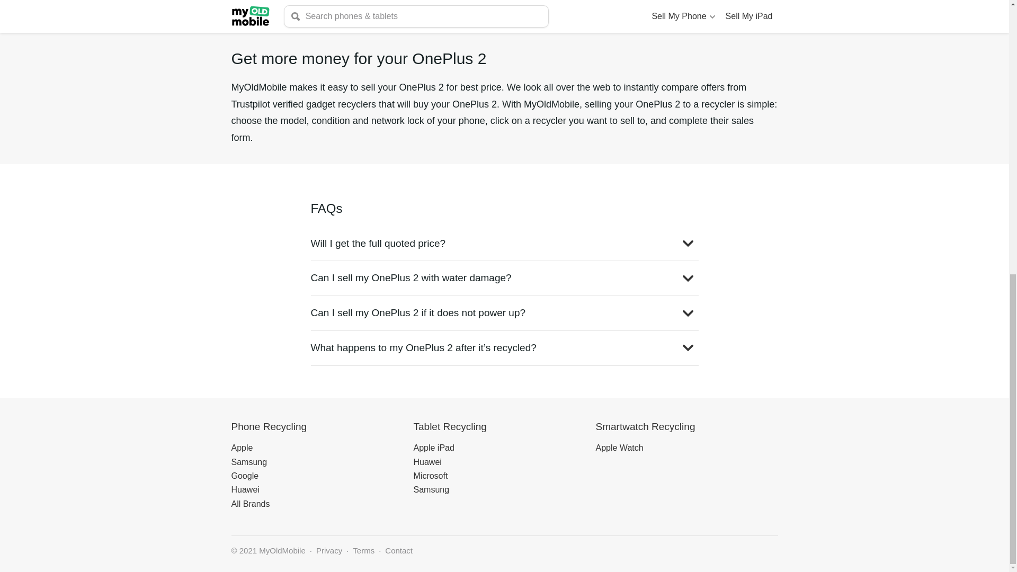  Describe the element at coordinates (399, 551) in the screenshot. I see `Contact` at that location.